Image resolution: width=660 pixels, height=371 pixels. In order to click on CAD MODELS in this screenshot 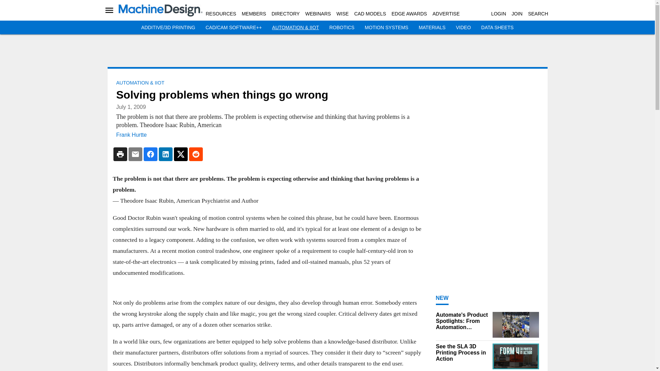, I will do `click(370, 14)`.